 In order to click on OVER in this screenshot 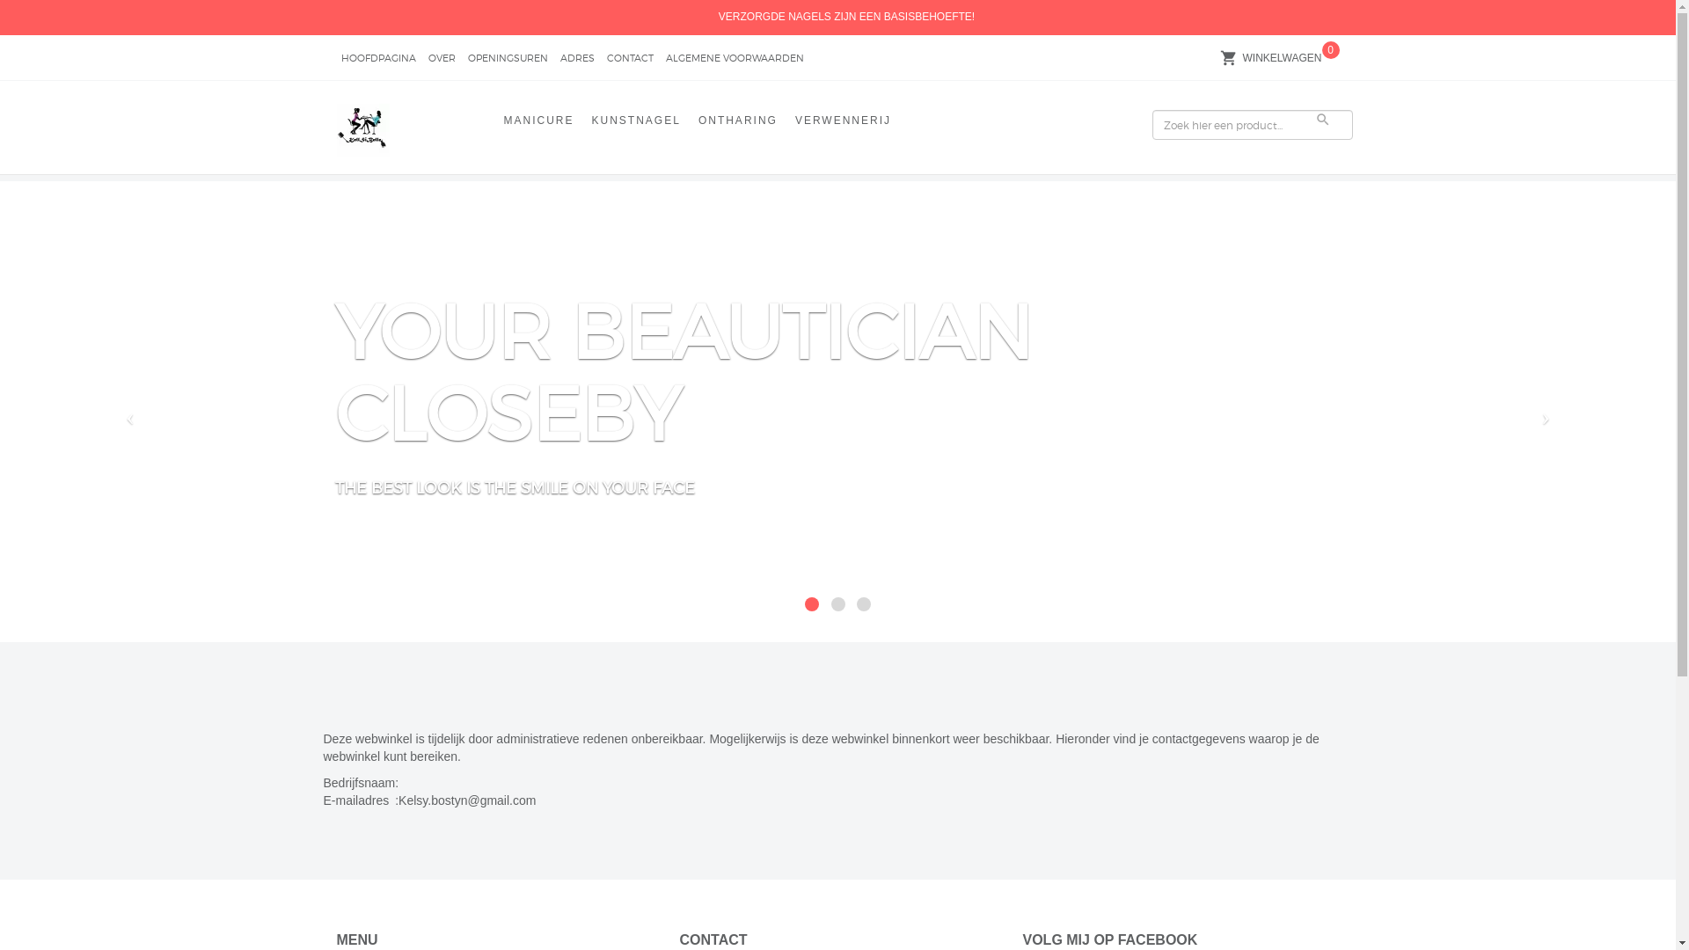, I will do `click(442, 60)`.